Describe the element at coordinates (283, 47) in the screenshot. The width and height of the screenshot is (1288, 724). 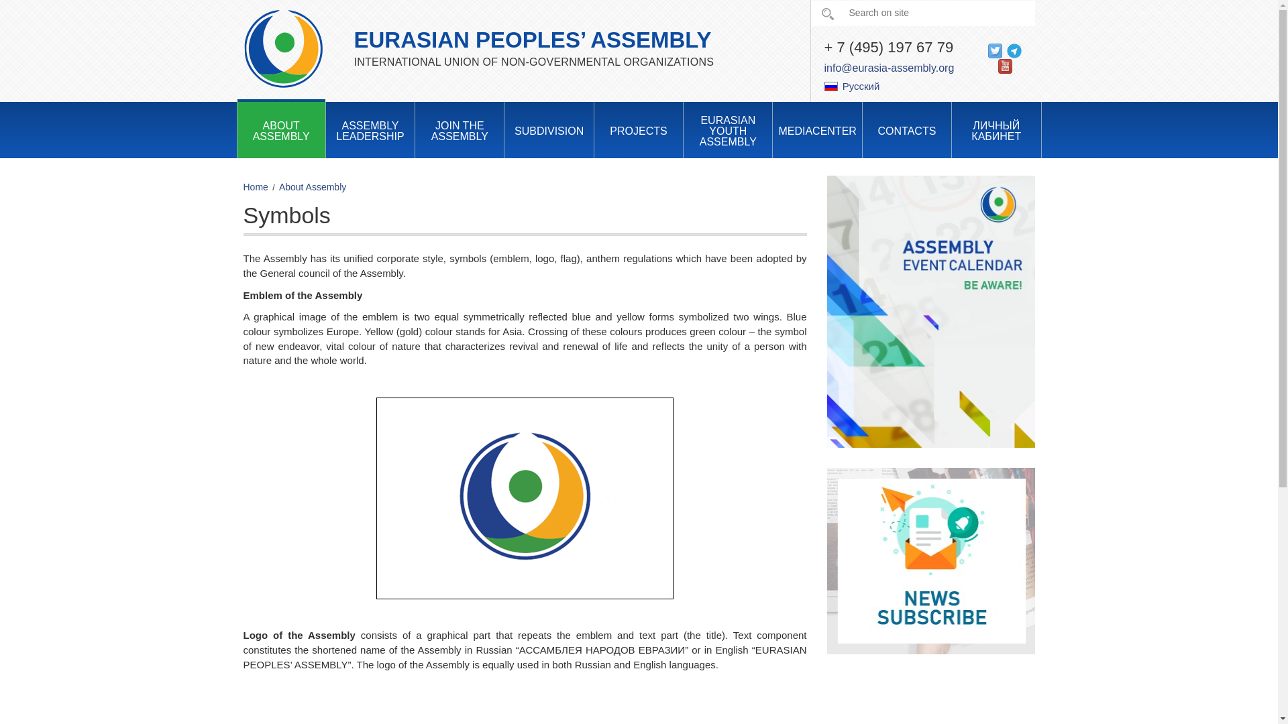
I see `Home` at that location.